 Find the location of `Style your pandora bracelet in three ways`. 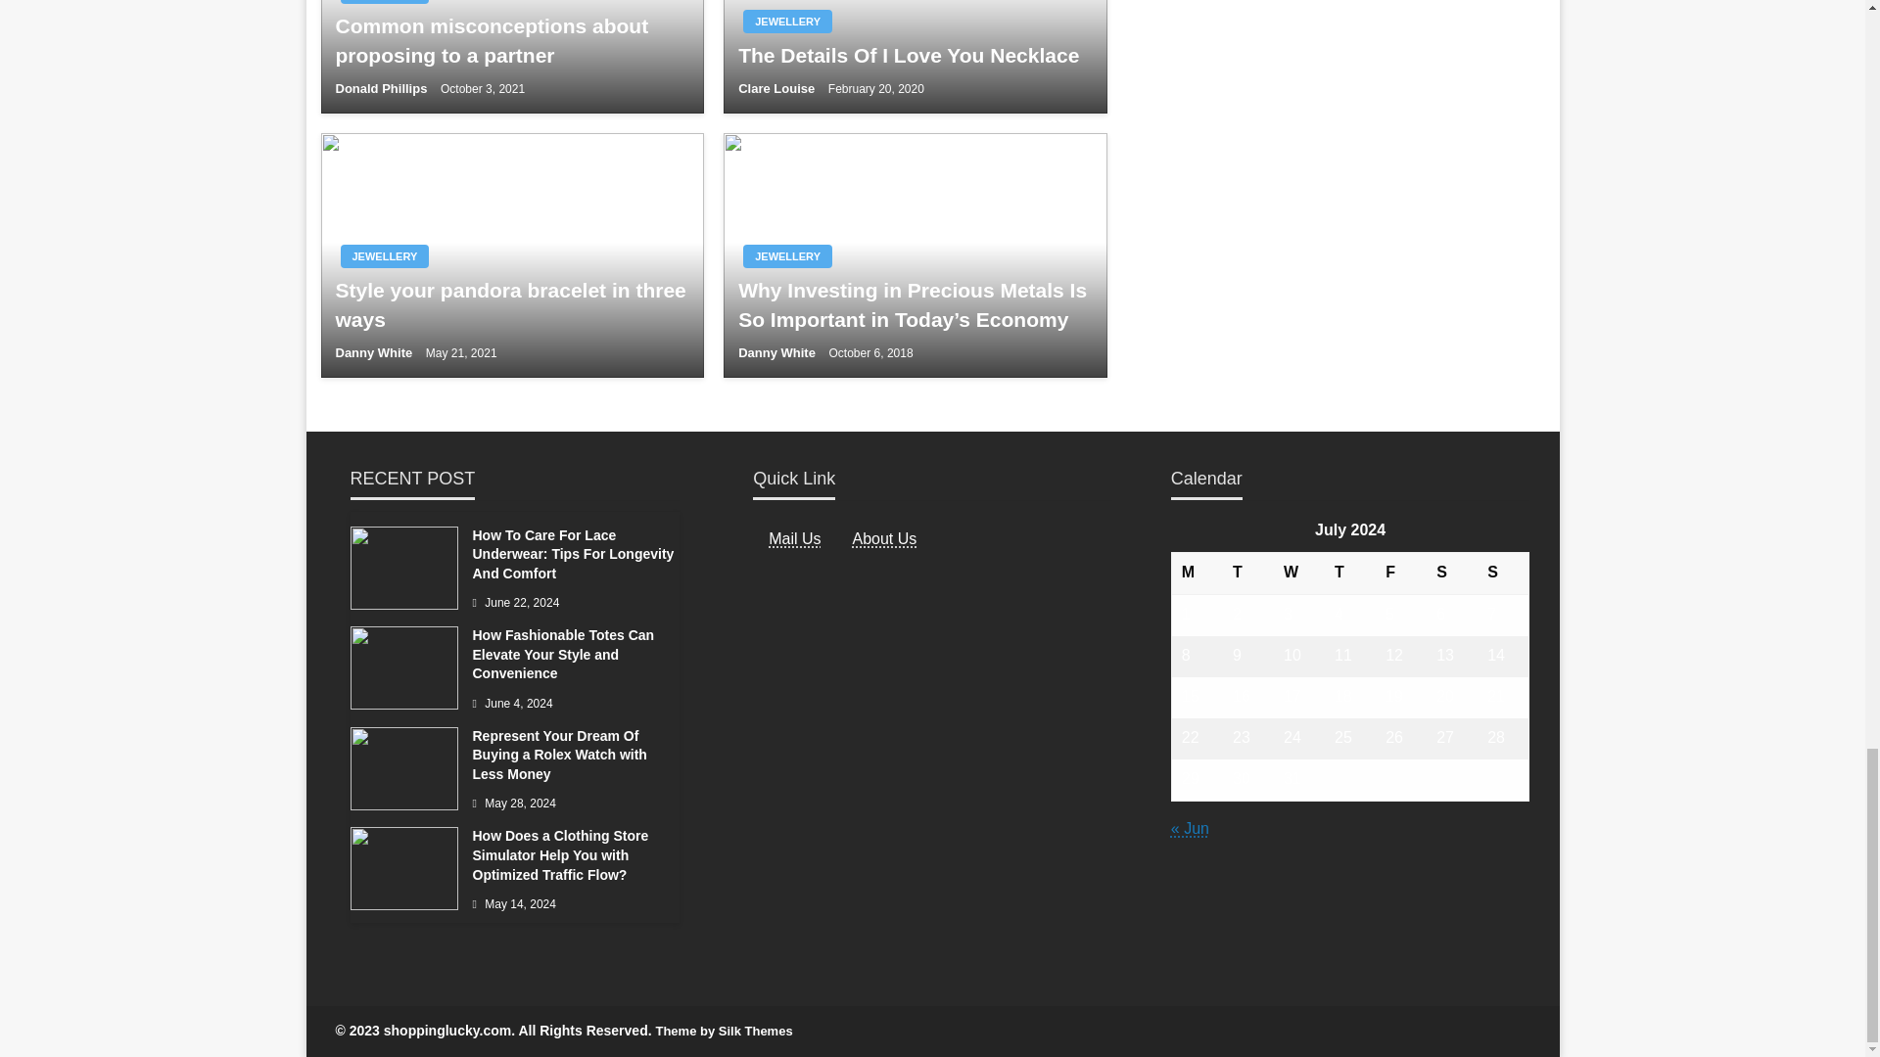

Style your pandora bracelet in three ways is located at coordinates (511, 304).